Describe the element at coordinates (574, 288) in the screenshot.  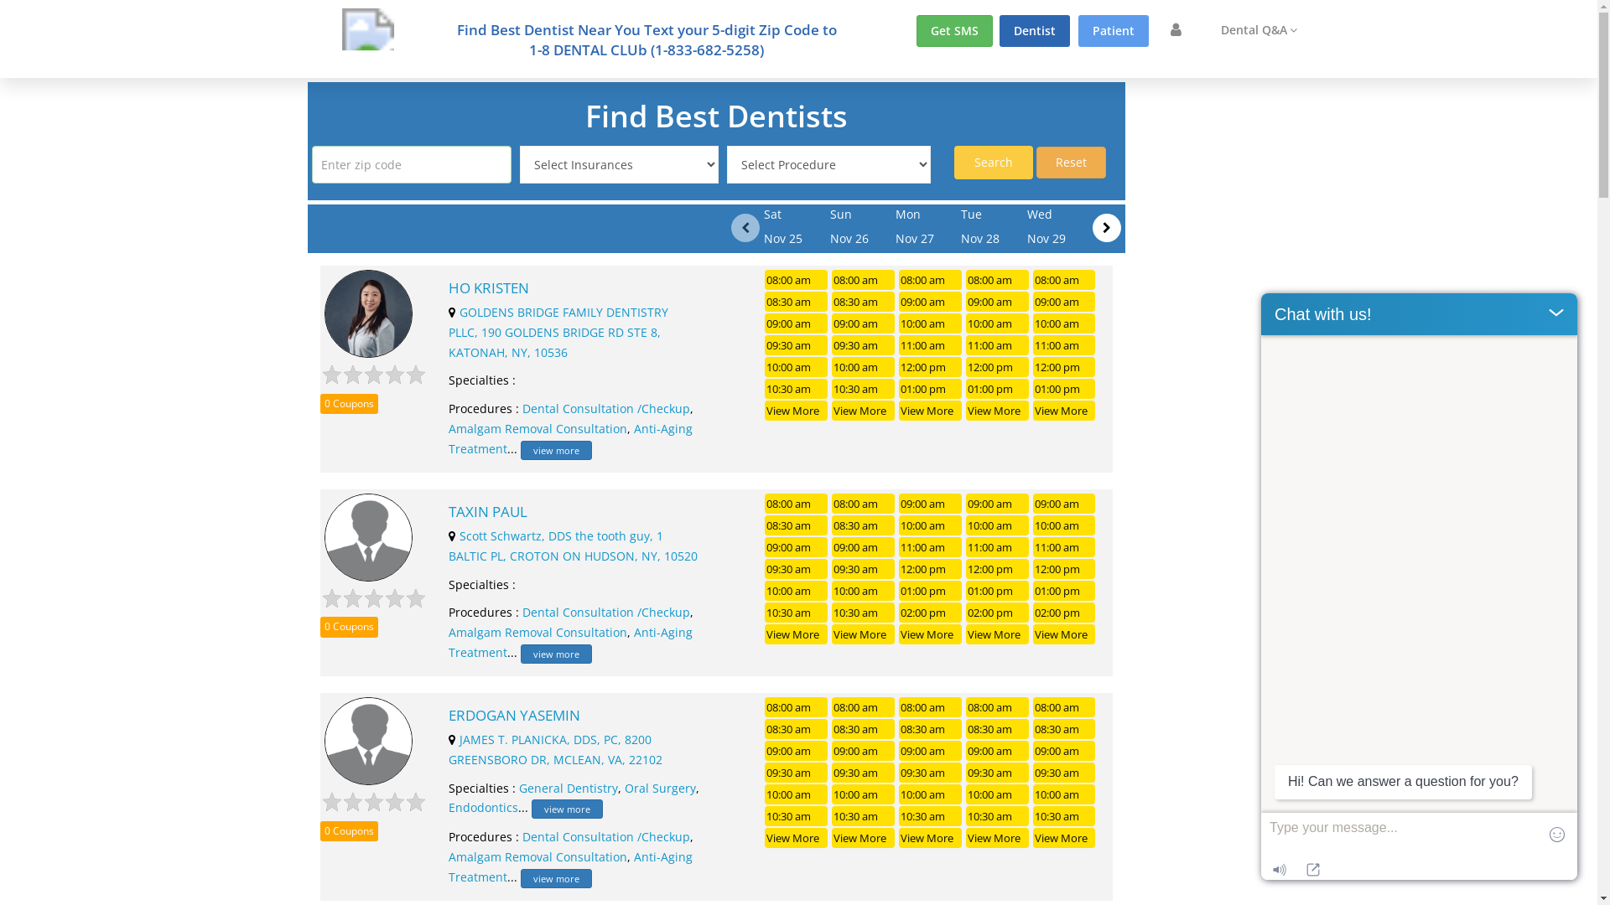
I see `HO KRISTEN` at that location.